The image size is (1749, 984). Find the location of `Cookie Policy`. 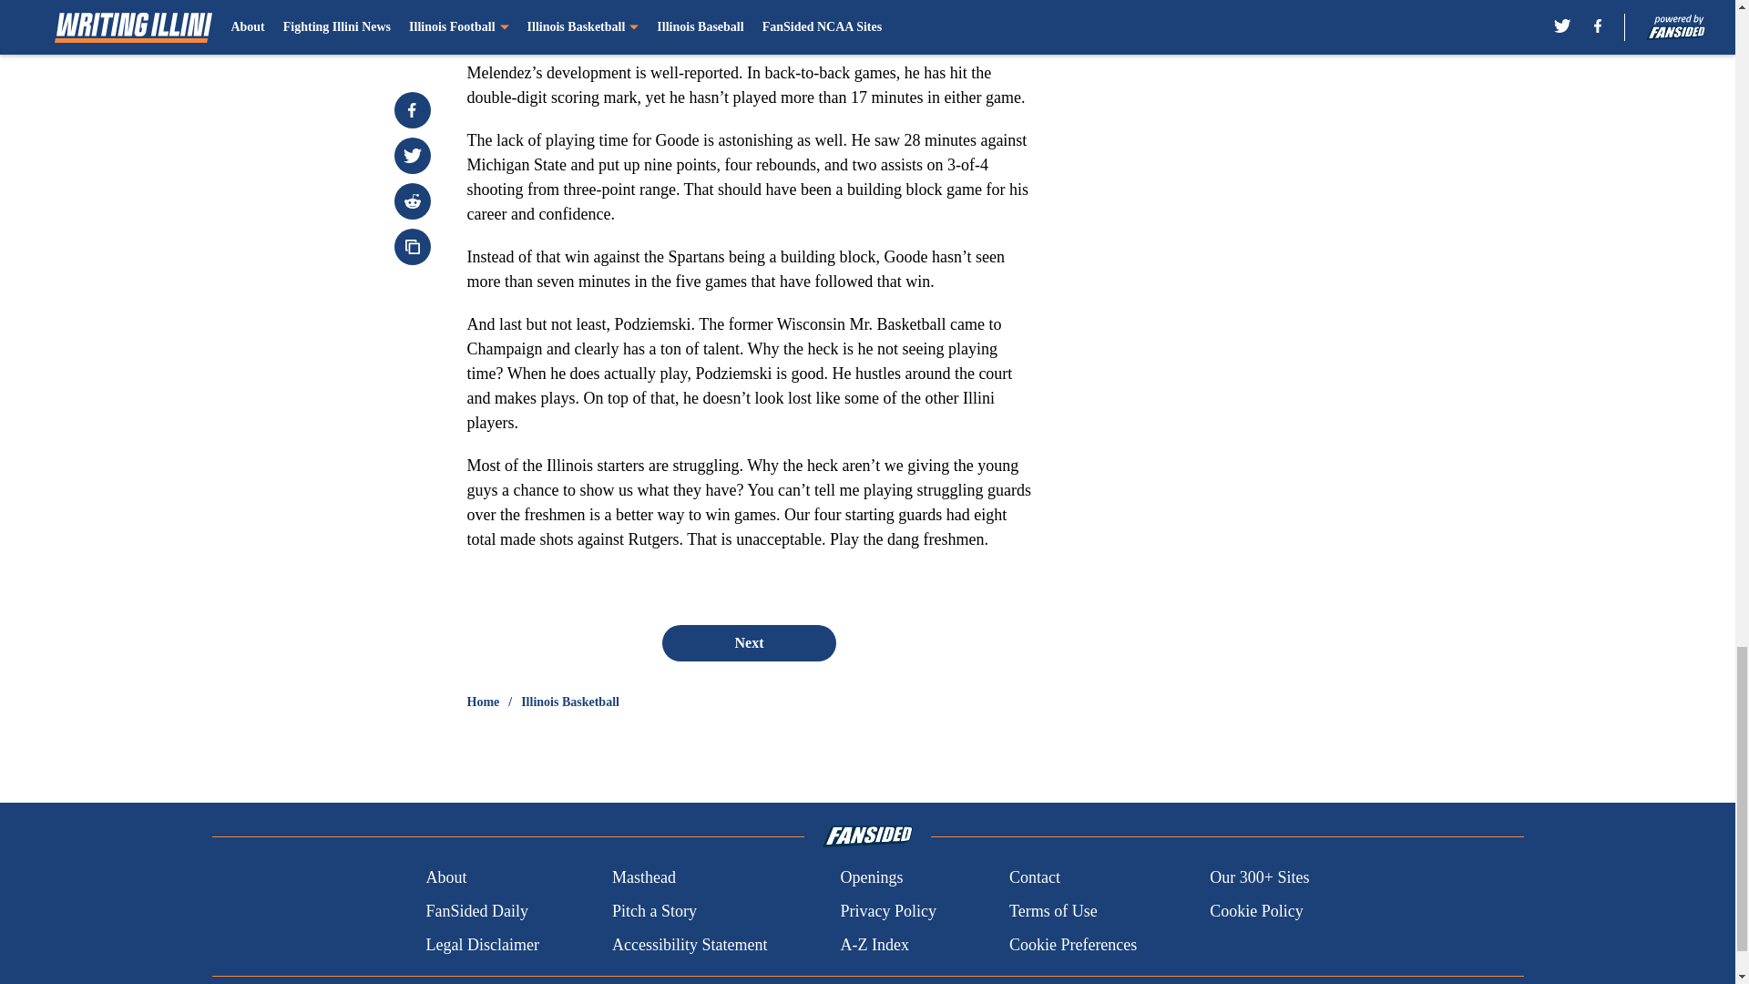

Cookie Policy is located at coordinates (1256, 911).